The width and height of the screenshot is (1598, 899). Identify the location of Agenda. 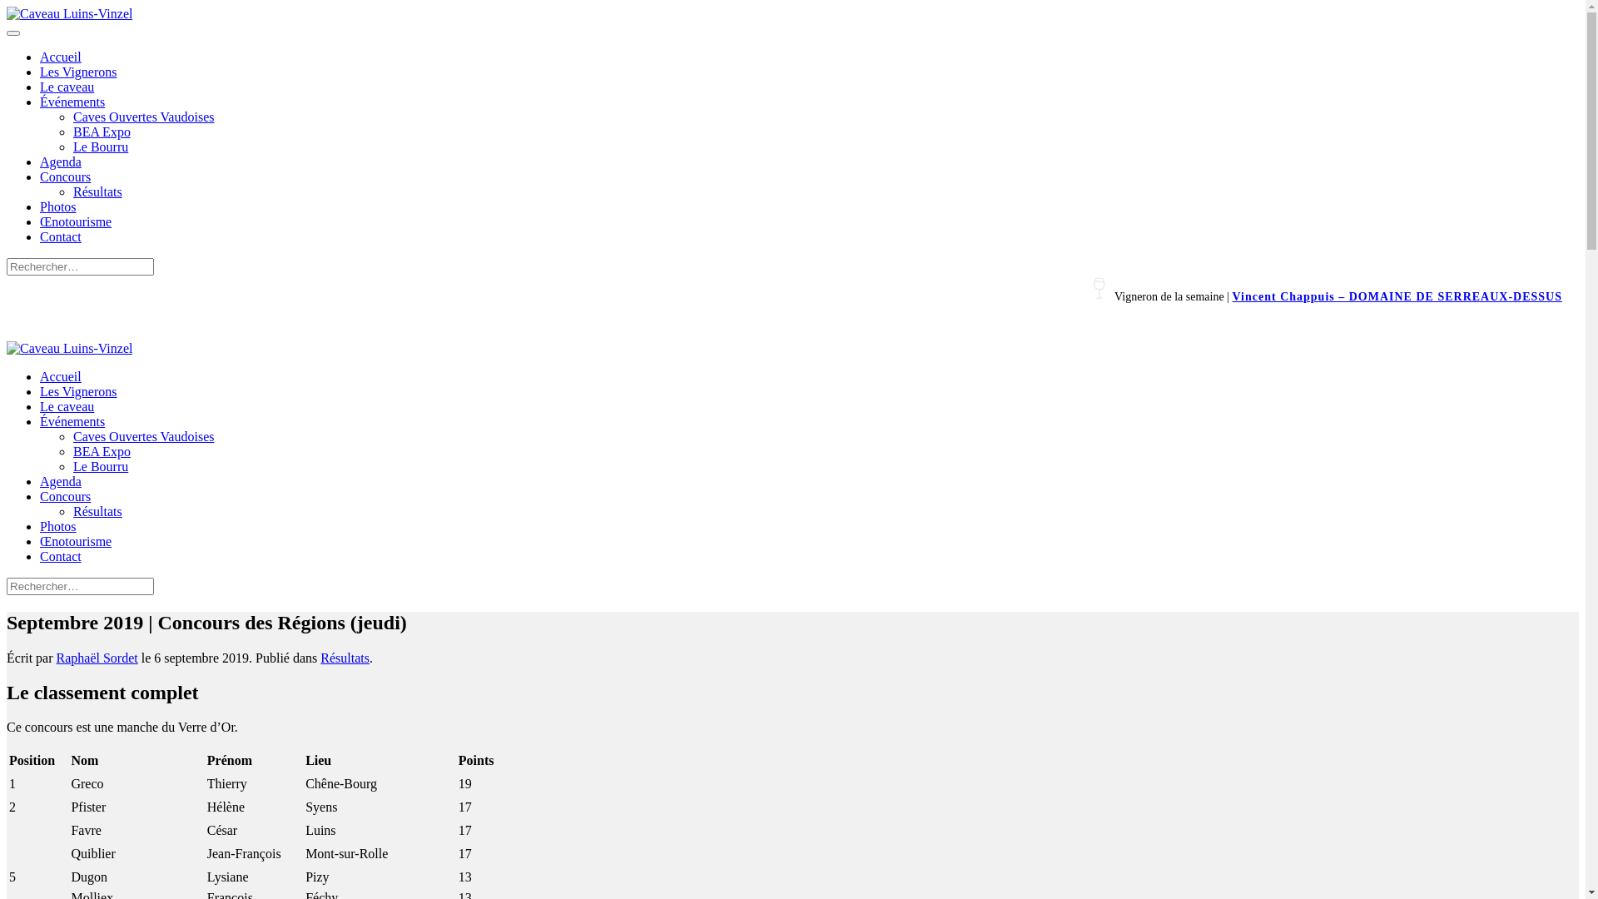
(61, 481).